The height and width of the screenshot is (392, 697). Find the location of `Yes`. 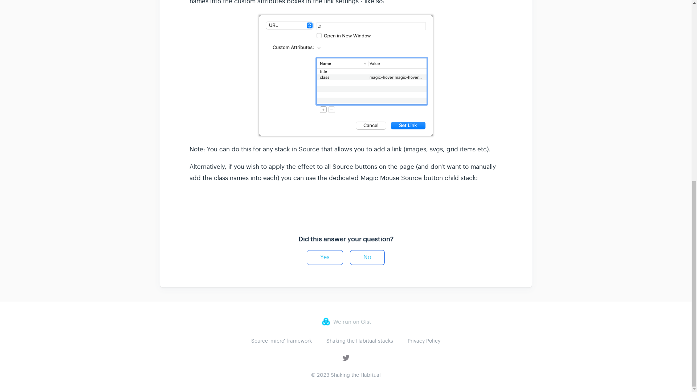

Yes is located at coordinates (325, 258).